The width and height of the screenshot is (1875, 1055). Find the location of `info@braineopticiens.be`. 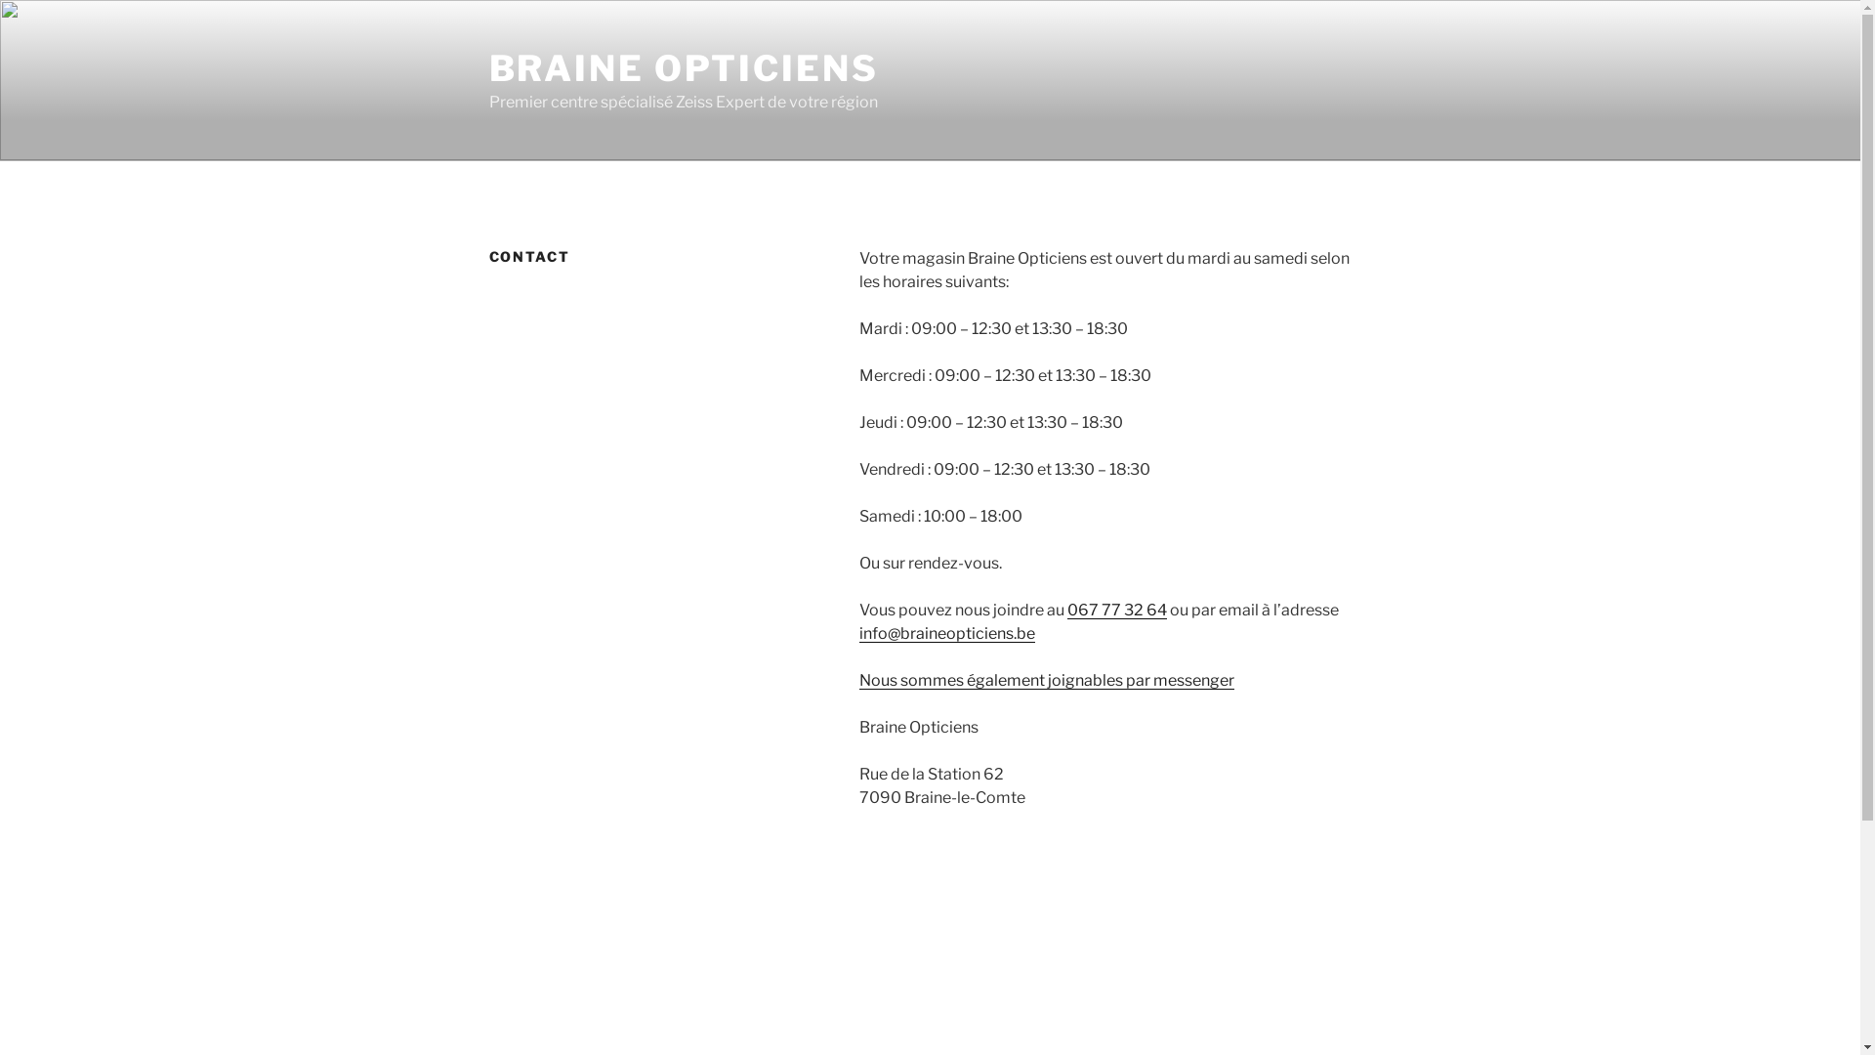

info@braineopticiens.be is located at coordinates (947, 633).